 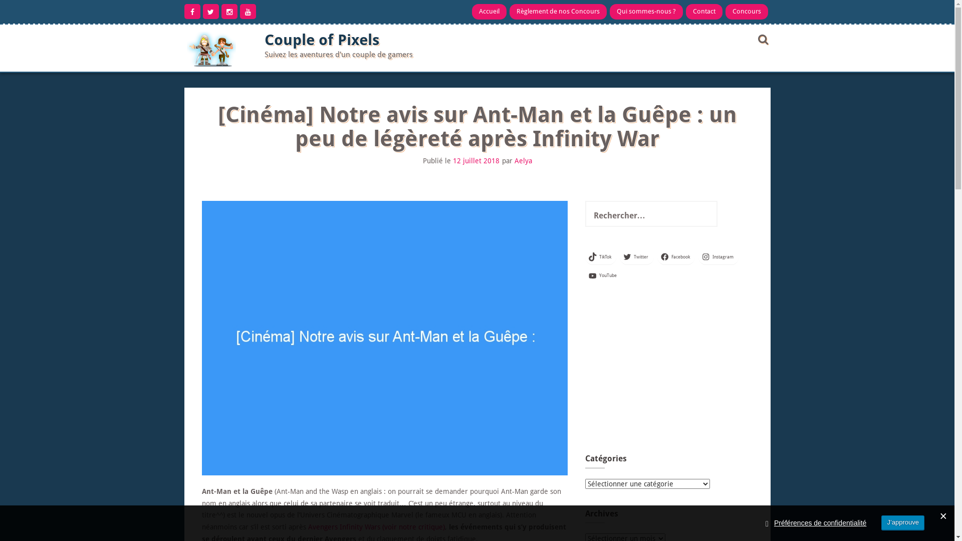 I want to click on Contact, so click(x=703, y=12).